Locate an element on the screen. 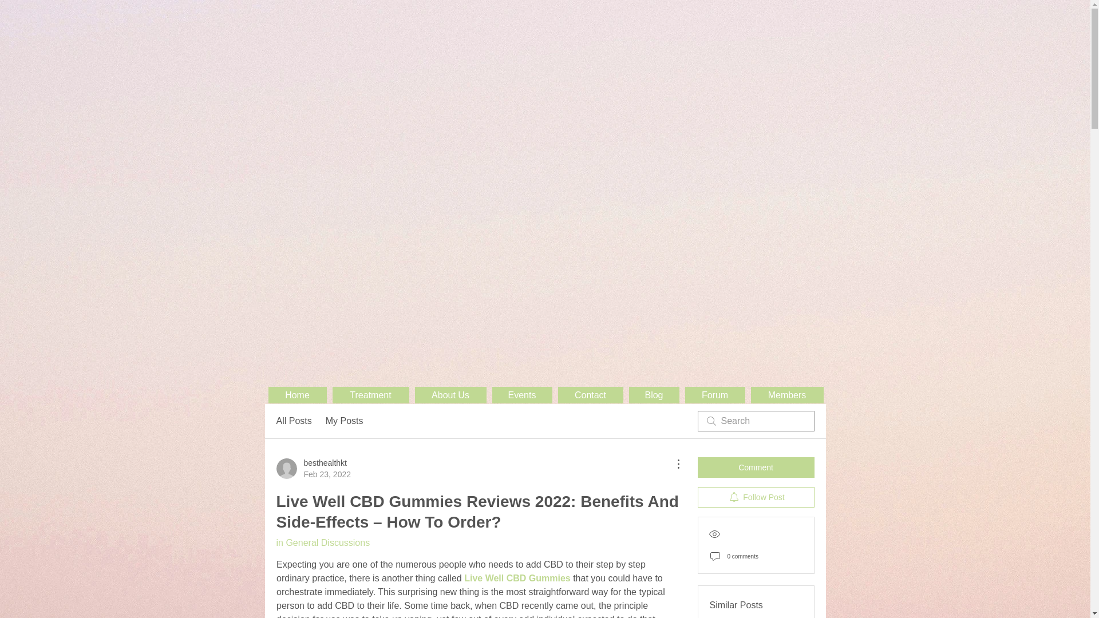 This screenshot has width=1099, height=618. Blog is located at coordinates (654, 395).